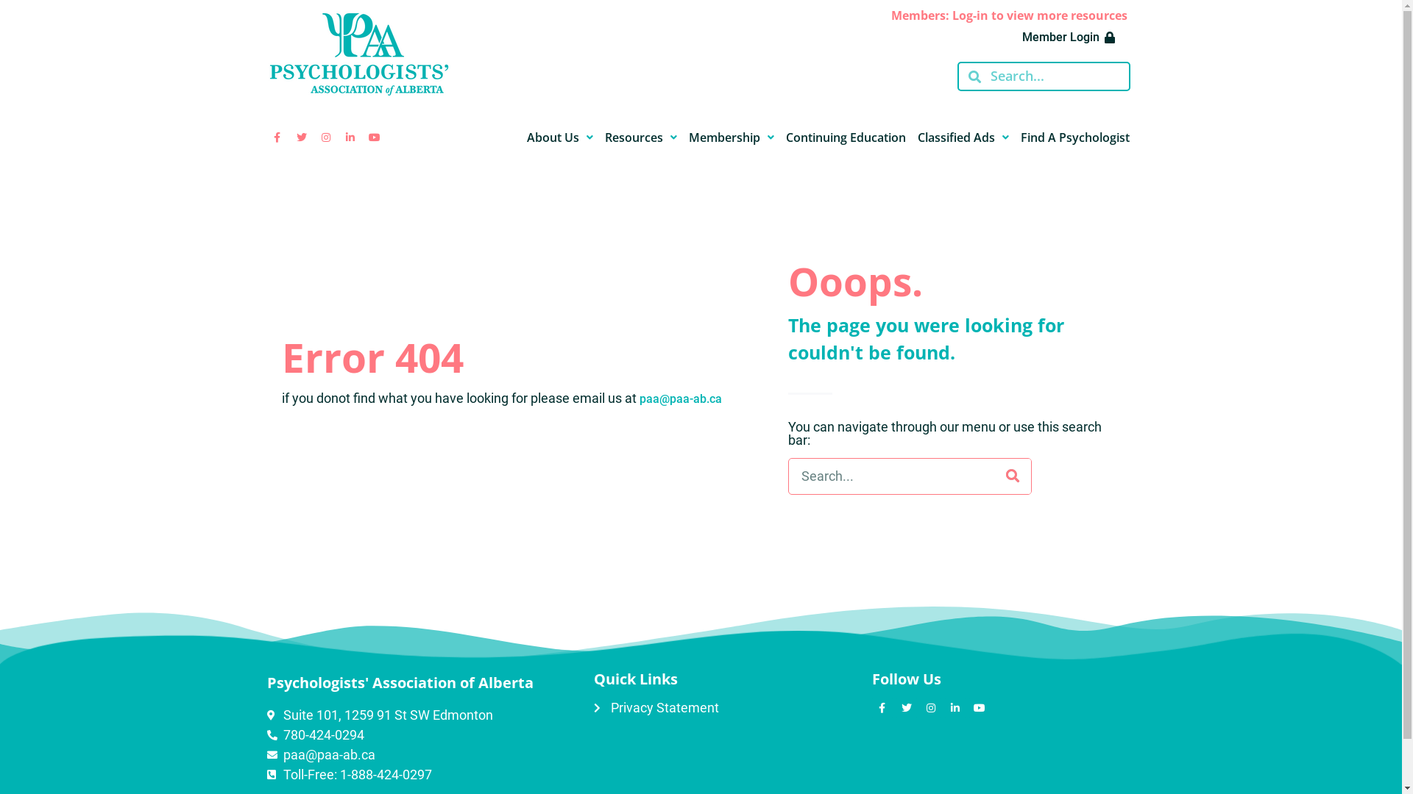 The height and width of the screenshot is (794, 1413). What do you see at coordinates (422, 715) in the screenshot?
I see `Suite 101, 1259 91 St SW Edmonton` at bounding box center [422, 715].